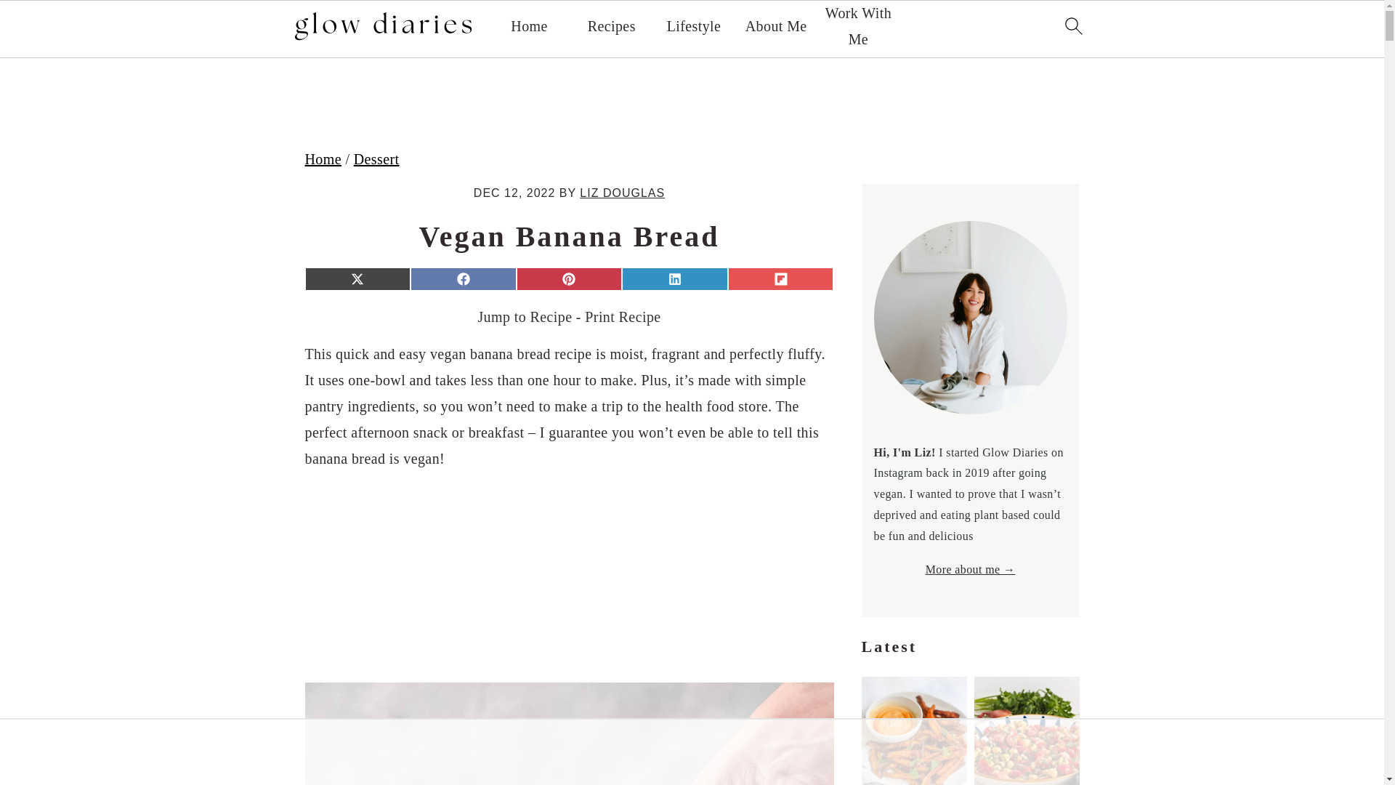 The height and width of the screenshot is (785, 1395). Describe the element at coordinates (693, 26) in the screenshot. I see `Lifestyle` at that location.